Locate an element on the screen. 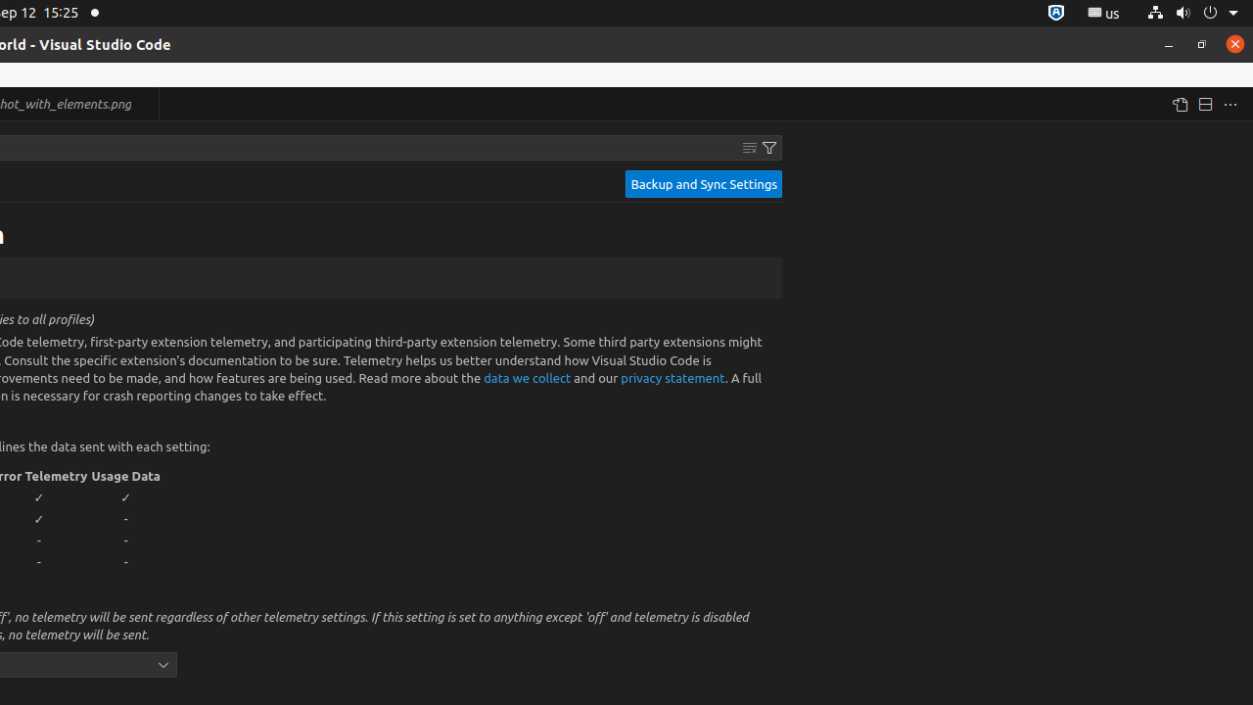 This screenshot has width=1253, height=705. Open Settings (JSON) is located at coordinates (1180, 104).